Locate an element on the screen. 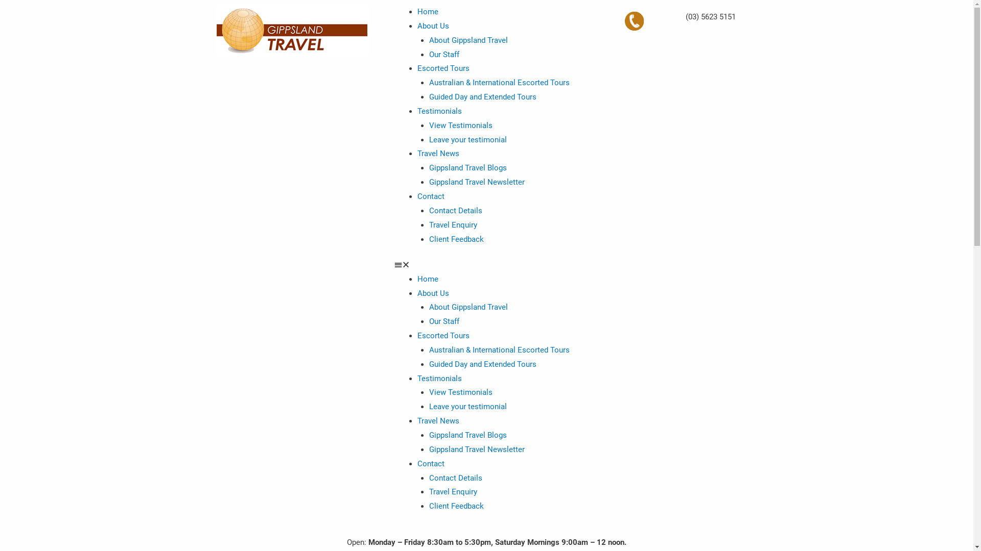 The height and width of the screenshot is (551, 981). Leave your testimonial is located at coordinates (468, 407).